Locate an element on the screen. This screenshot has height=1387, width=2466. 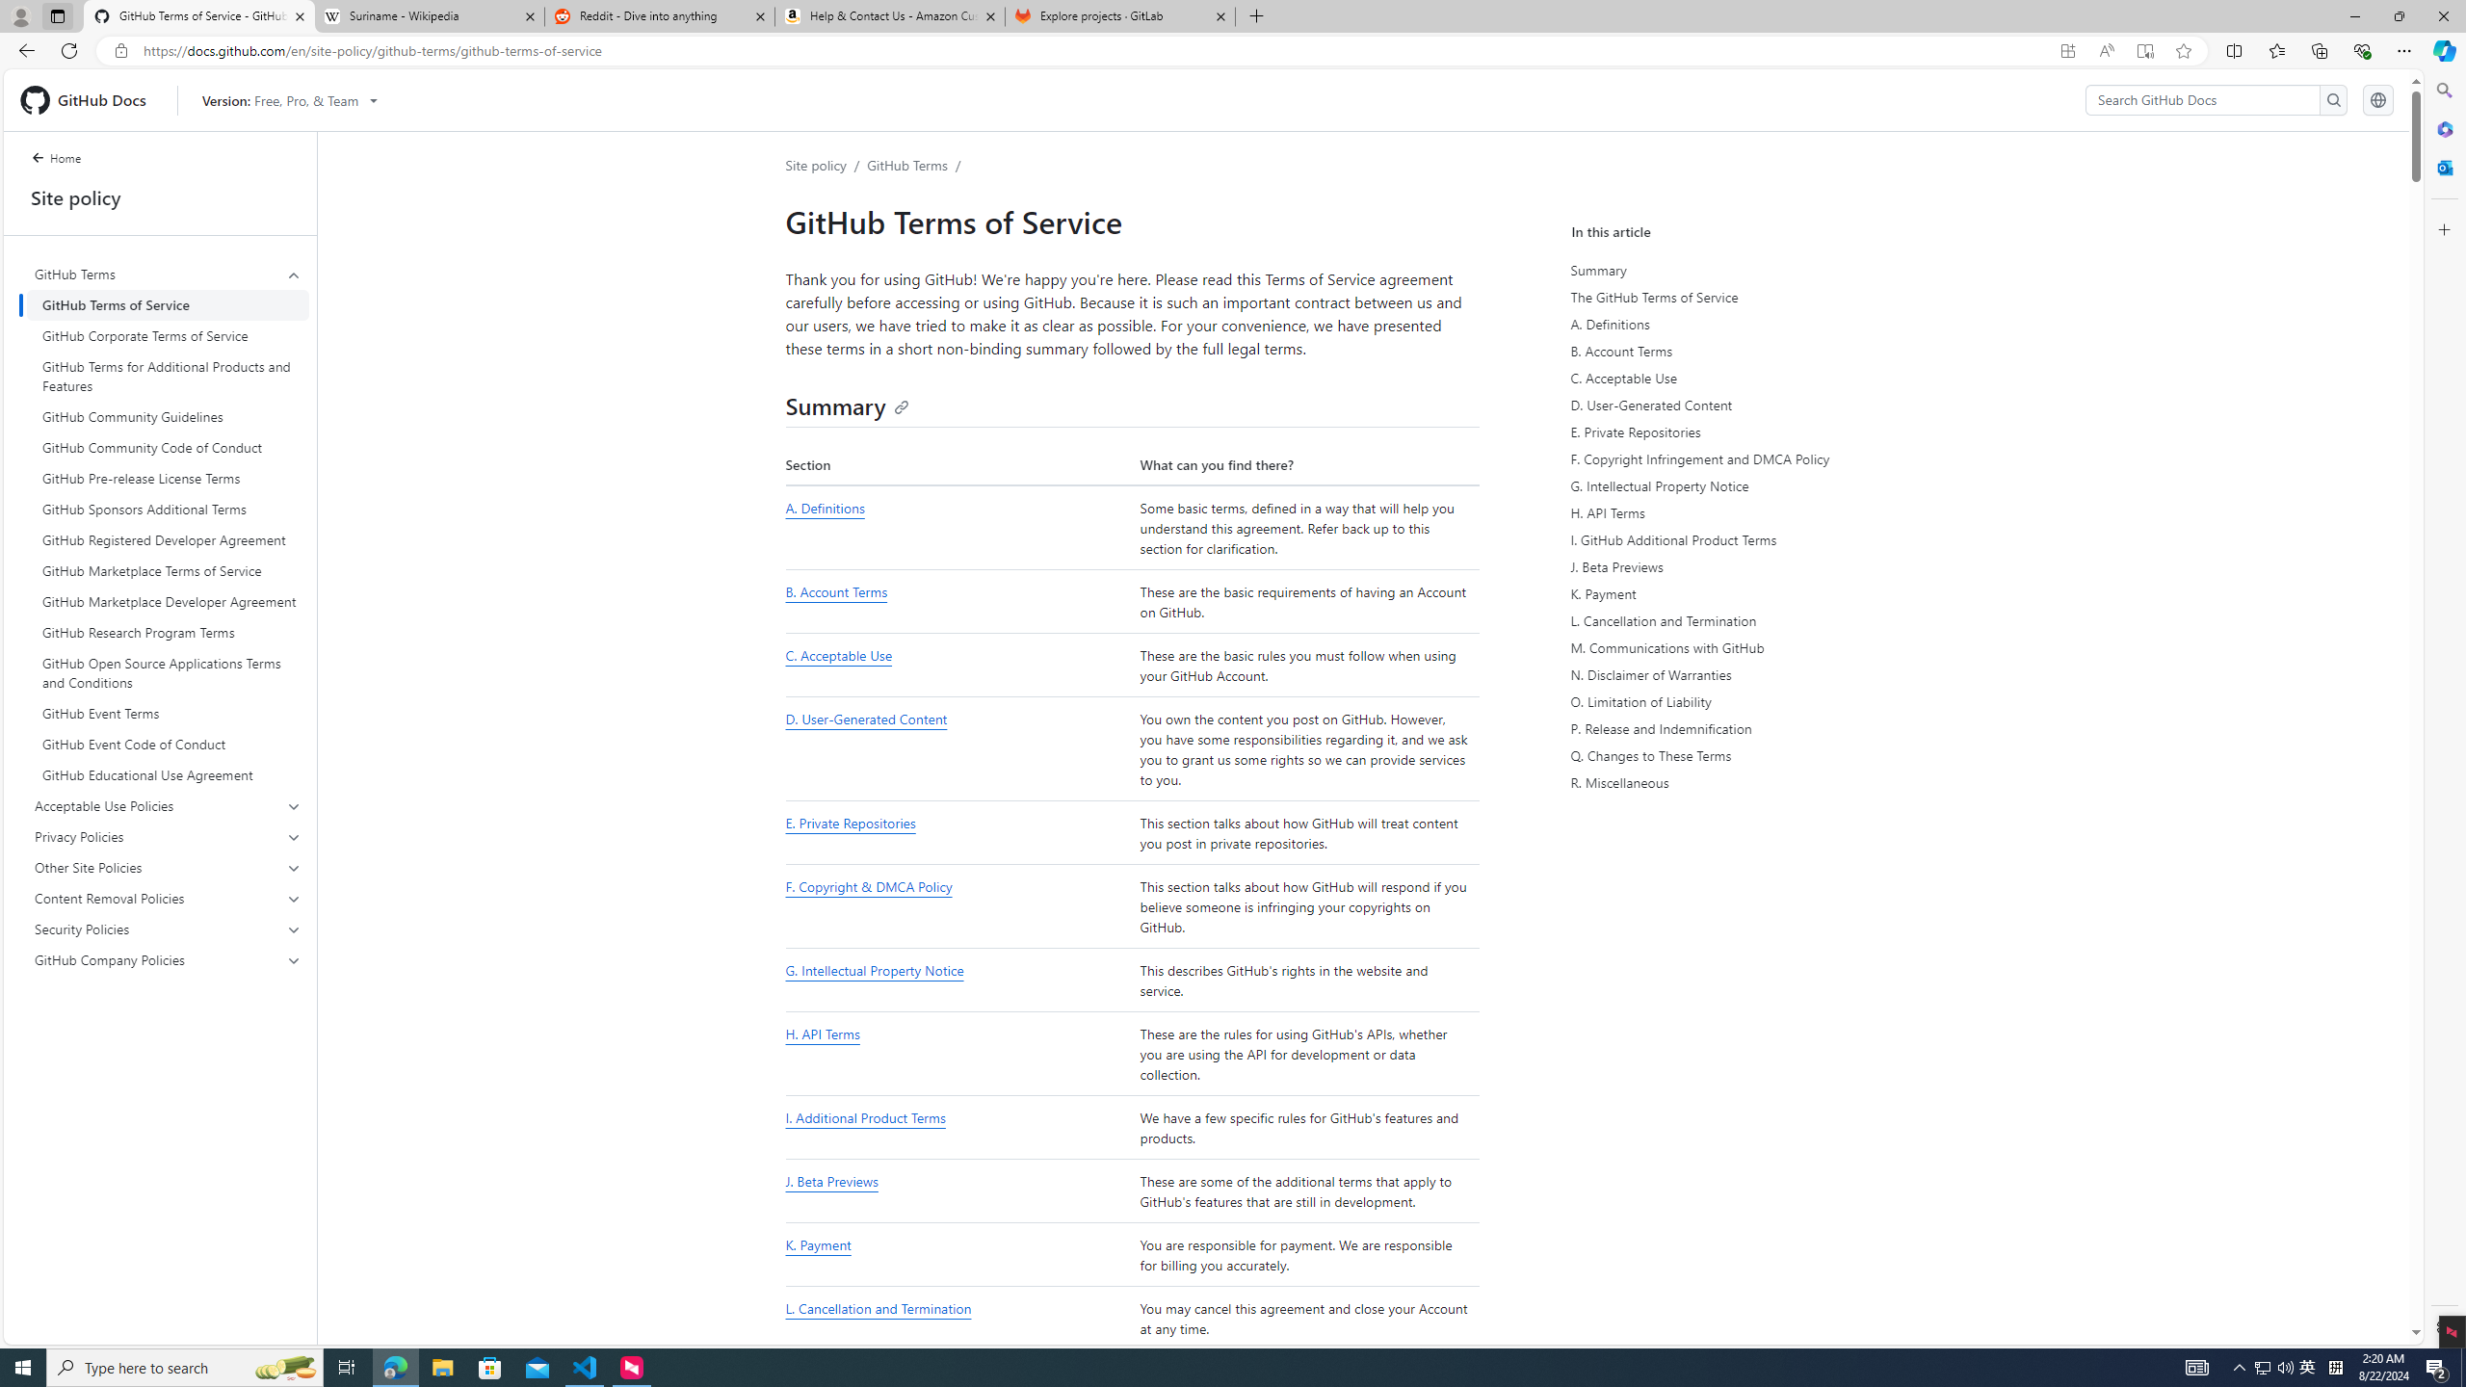
Content Removal Policies is located at coordinates (168, 898).